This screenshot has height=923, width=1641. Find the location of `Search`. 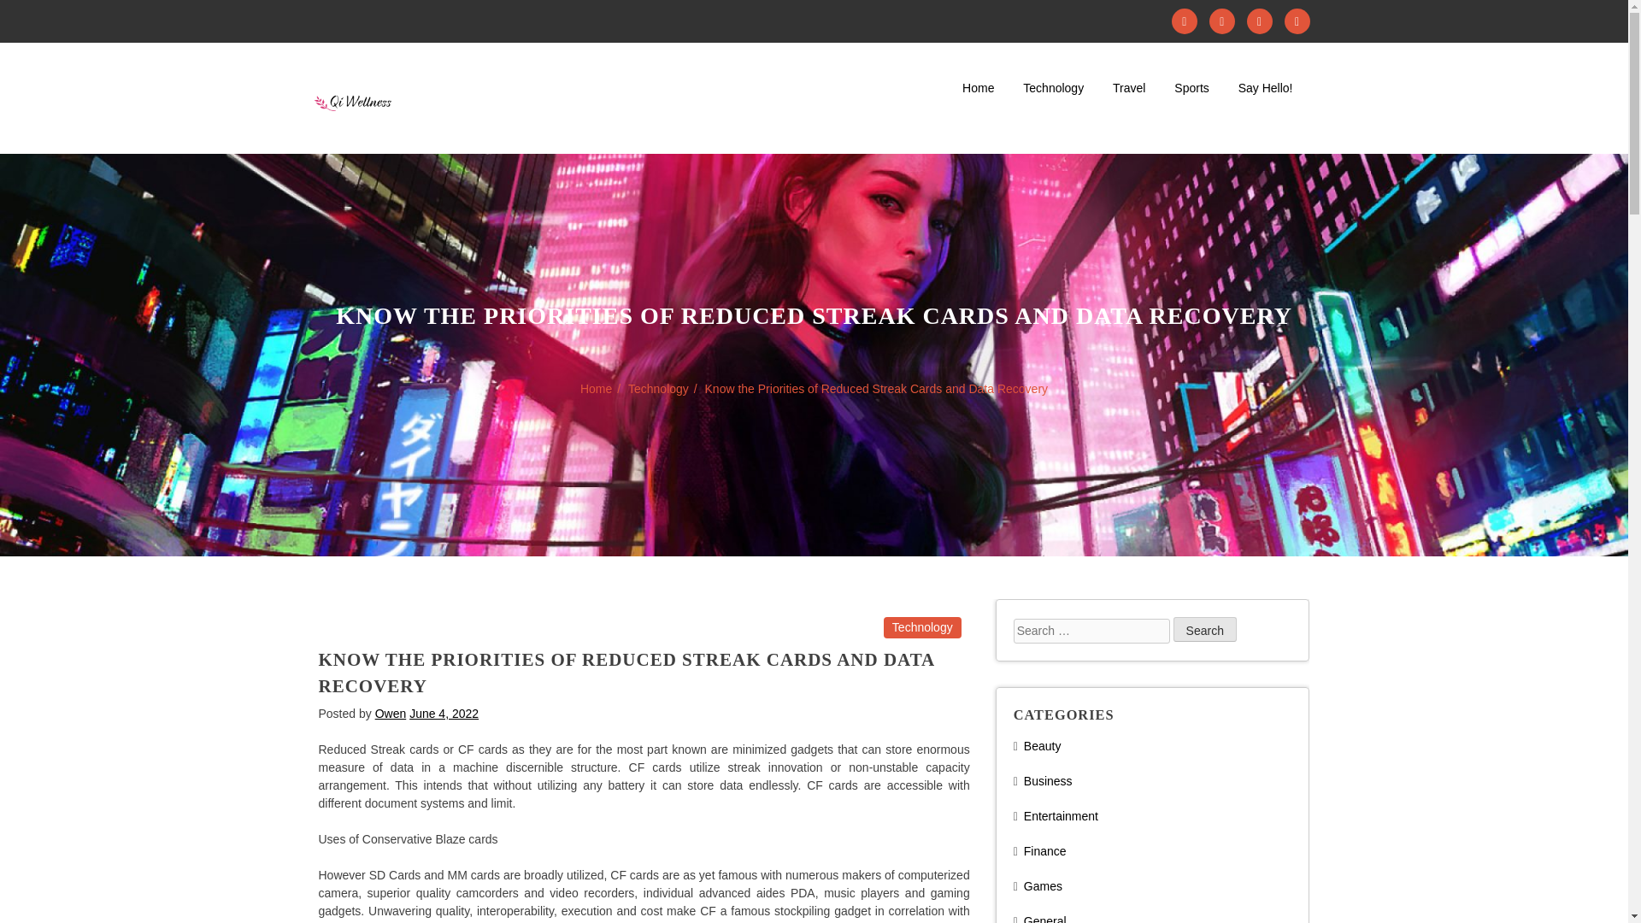

Search is located at coordinates (1205, 629).